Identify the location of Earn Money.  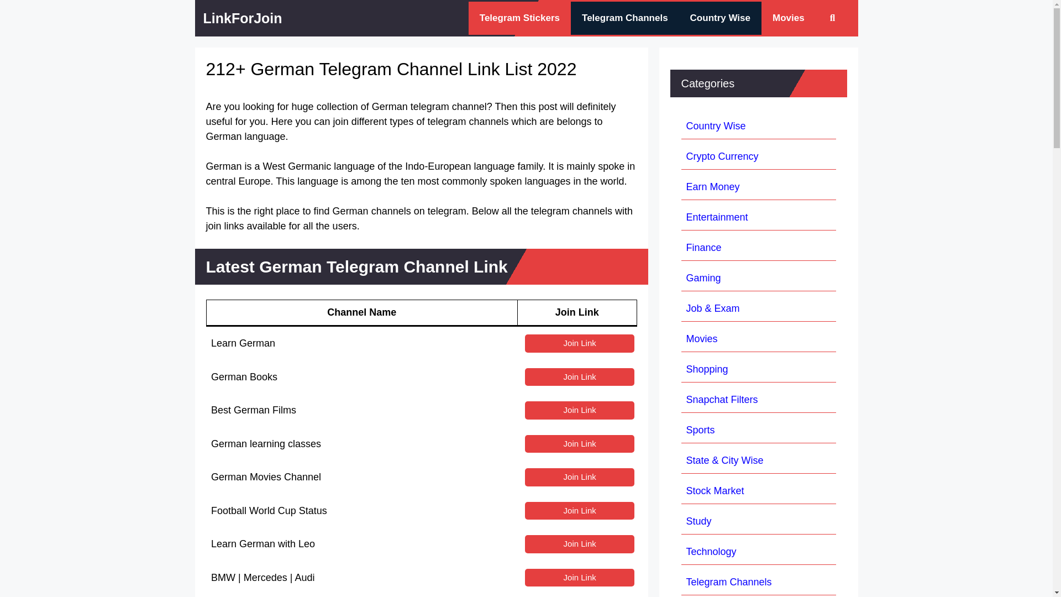
(713, 187).